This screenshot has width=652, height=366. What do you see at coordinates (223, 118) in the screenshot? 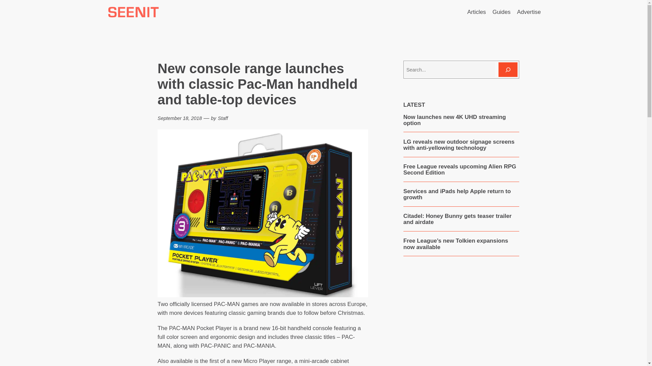
I see `Staff` at bounding box center [223, 118].